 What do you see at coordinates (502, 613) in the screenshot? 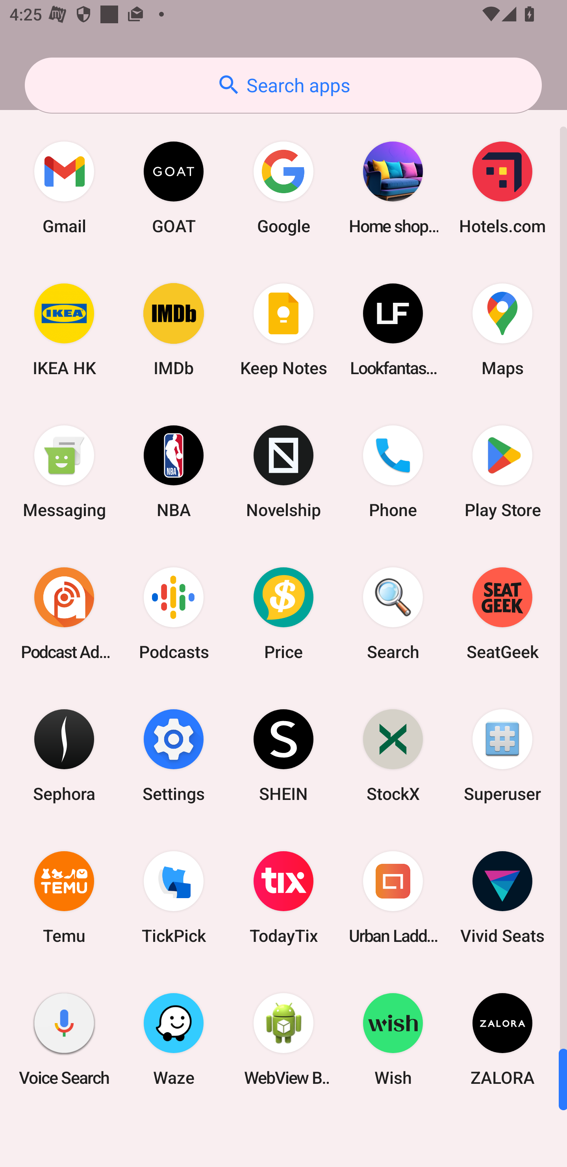
I see `SeatGeek` at bounding box center [502, 613].